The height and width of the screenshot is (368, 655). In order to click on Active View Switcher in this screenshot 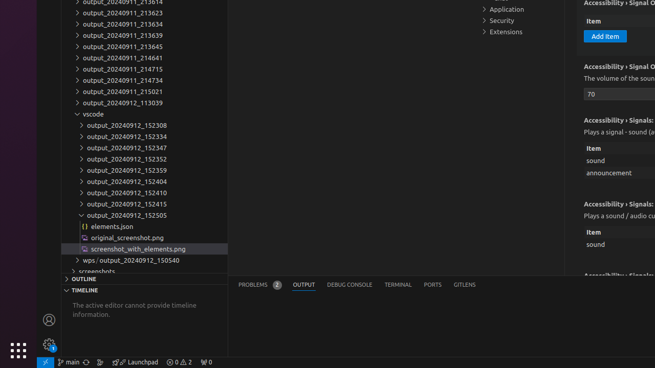, I will do `click(357, 285)`.